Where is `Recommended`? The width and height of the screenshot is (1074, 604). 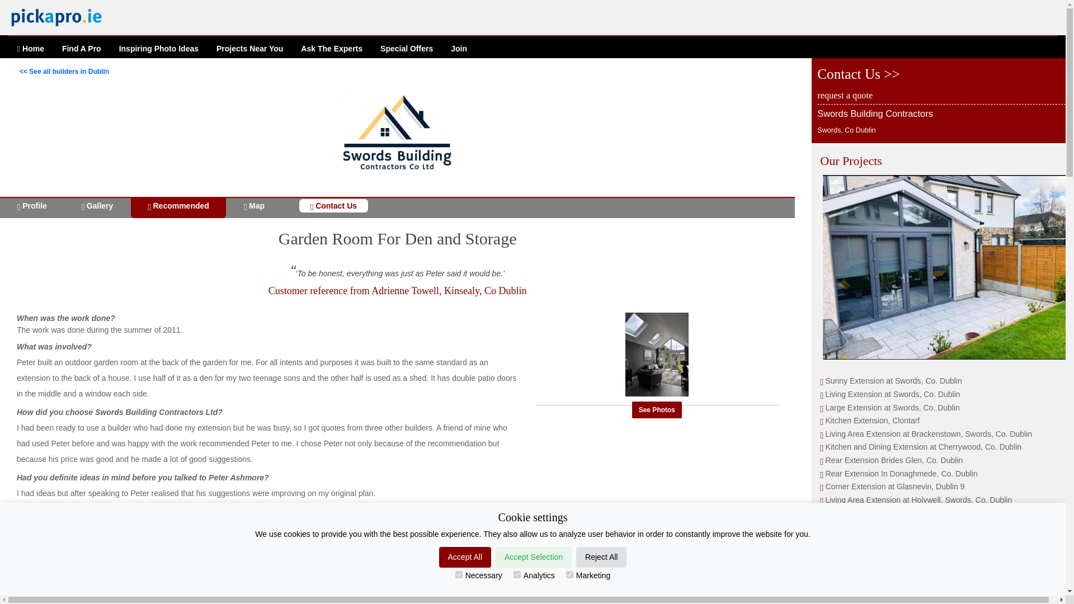 Recommended is located at coordinates (178, 204).